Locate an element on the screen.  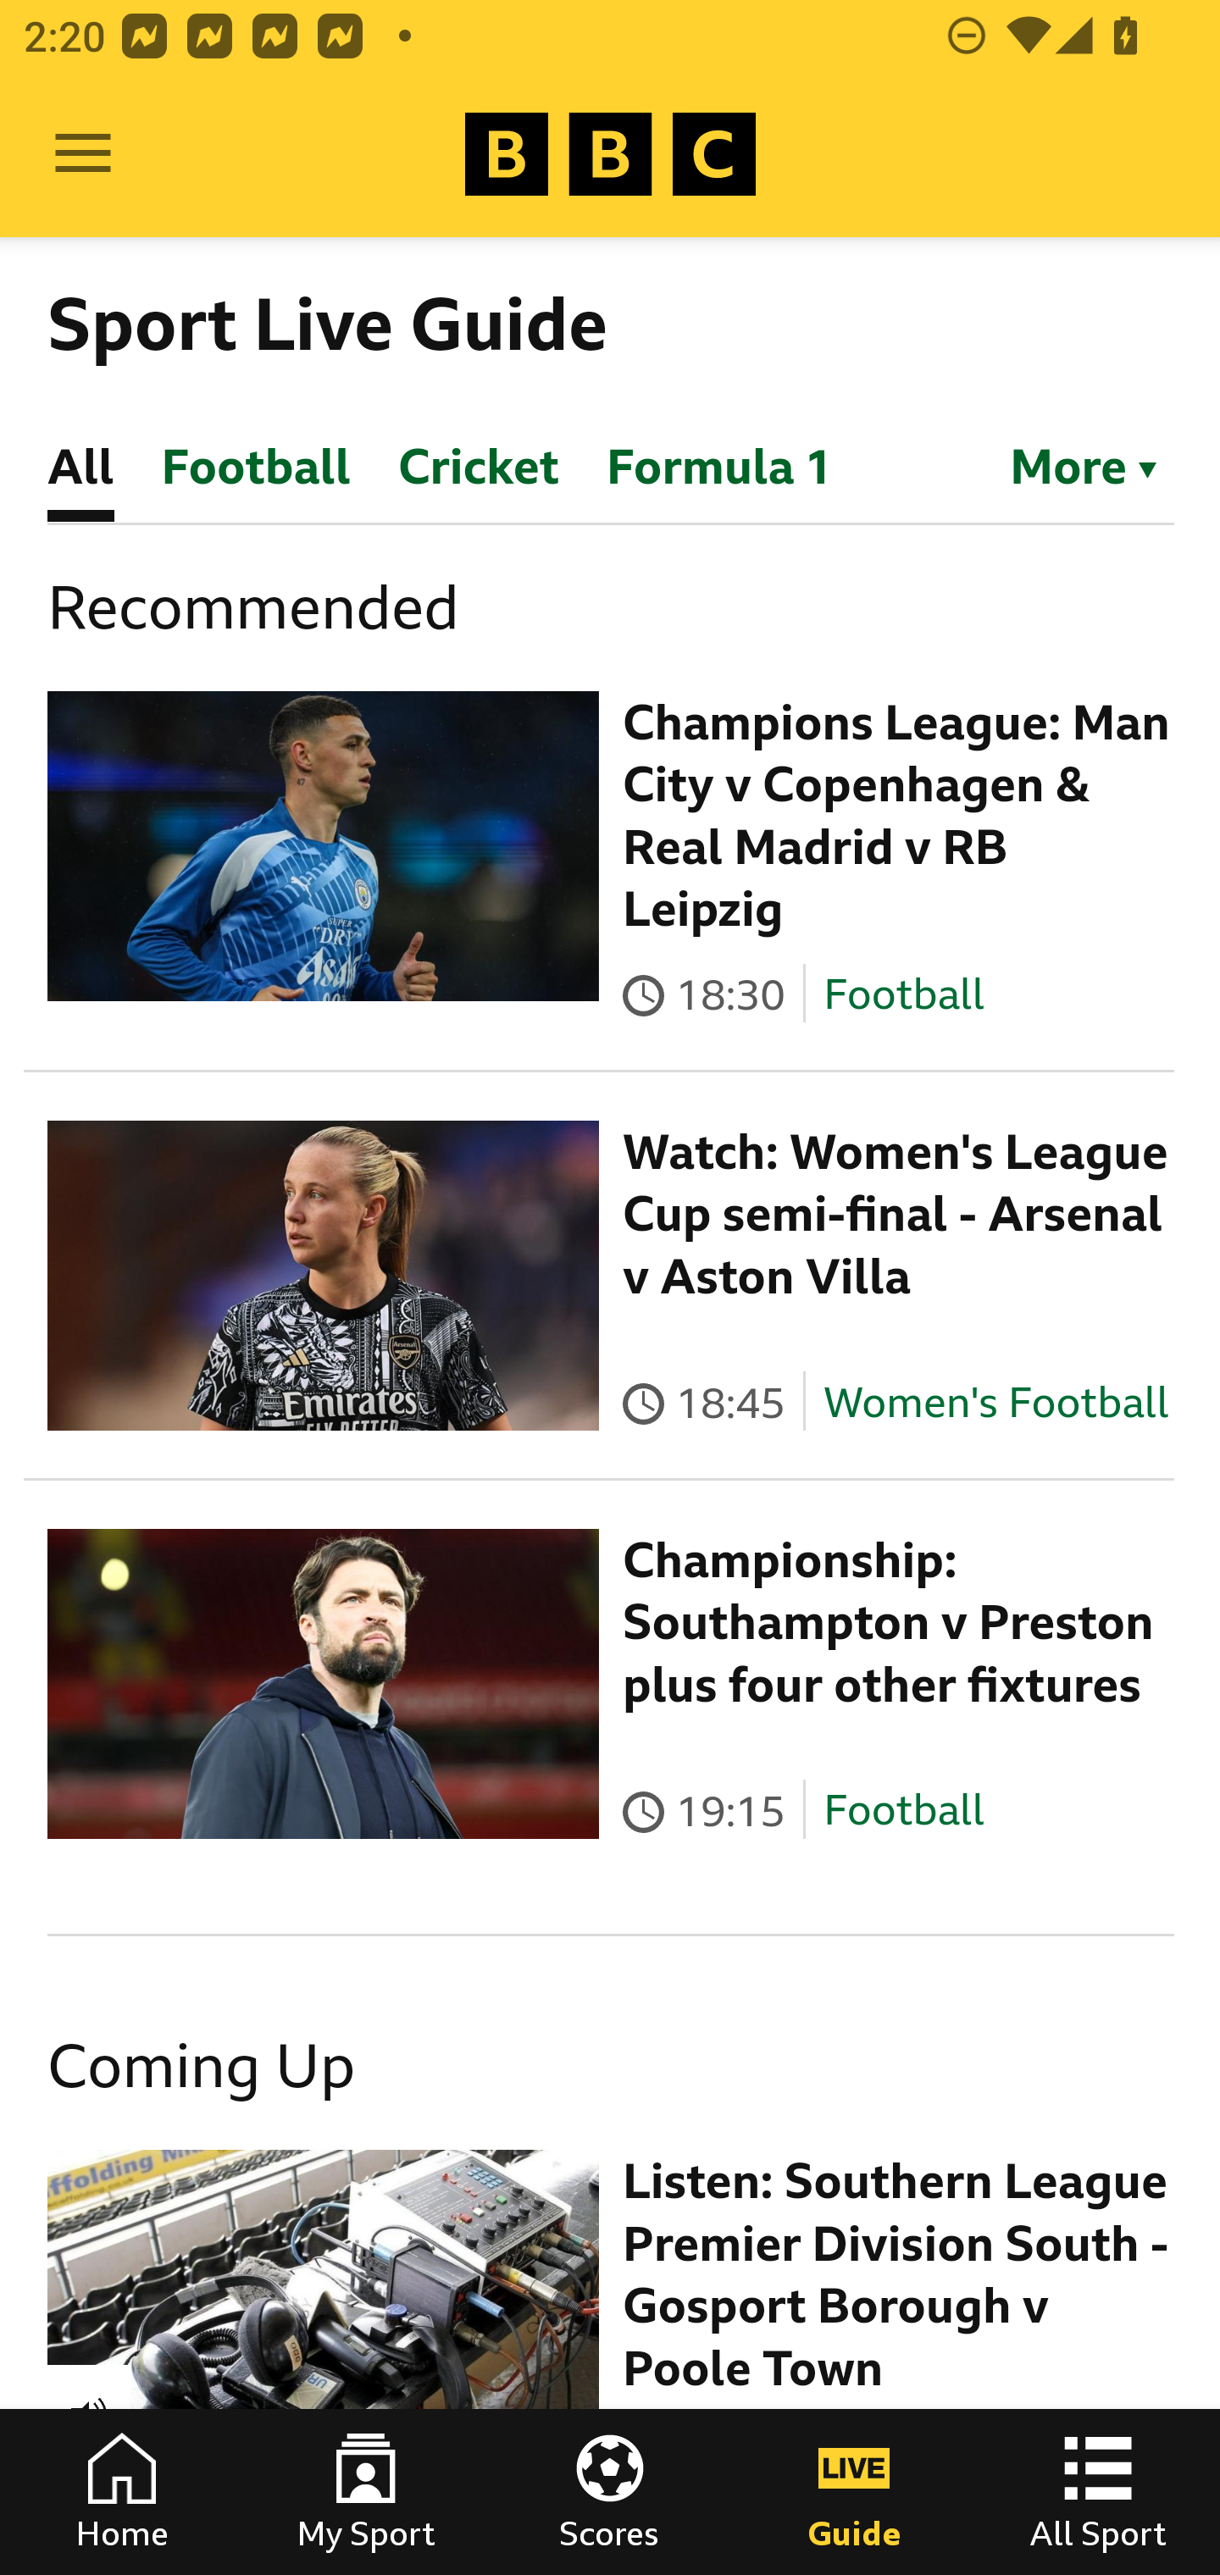
Football is located at coordinates (903, 993).